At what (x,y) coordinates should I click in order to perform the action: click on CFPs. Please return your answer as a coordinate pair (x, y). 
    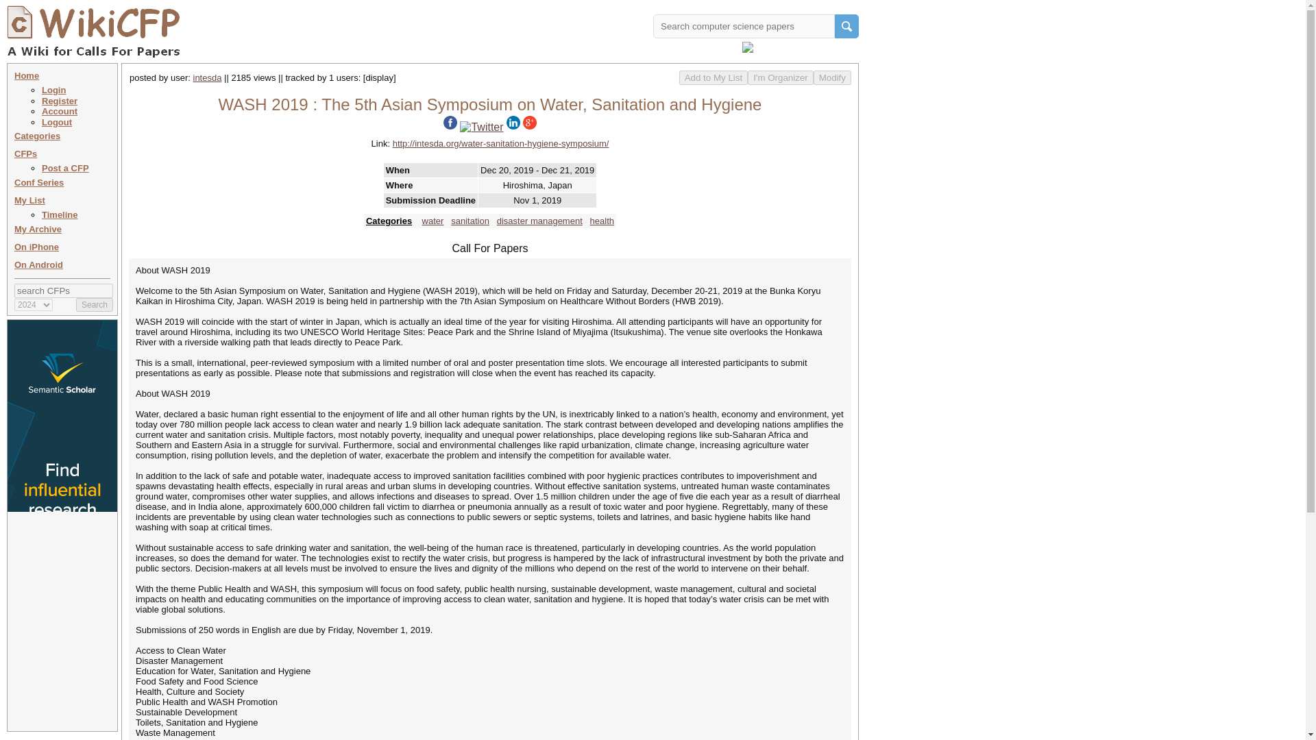
    Looking at the image, I should click on (25, 153).